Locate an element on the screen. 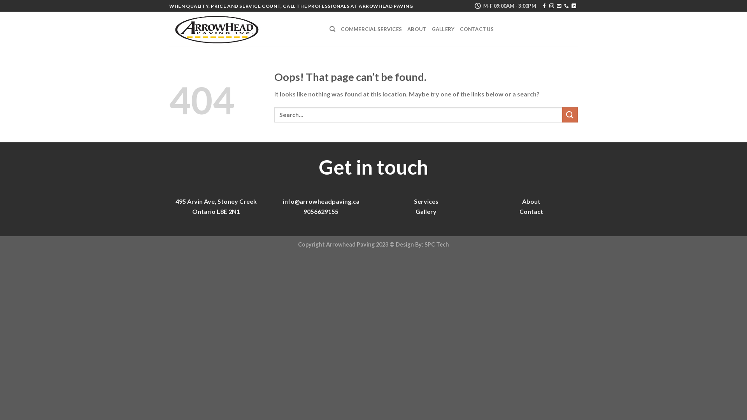 The width and height of the screenshot is (747, 420). ABOUT is located at coordinates (417, 29).